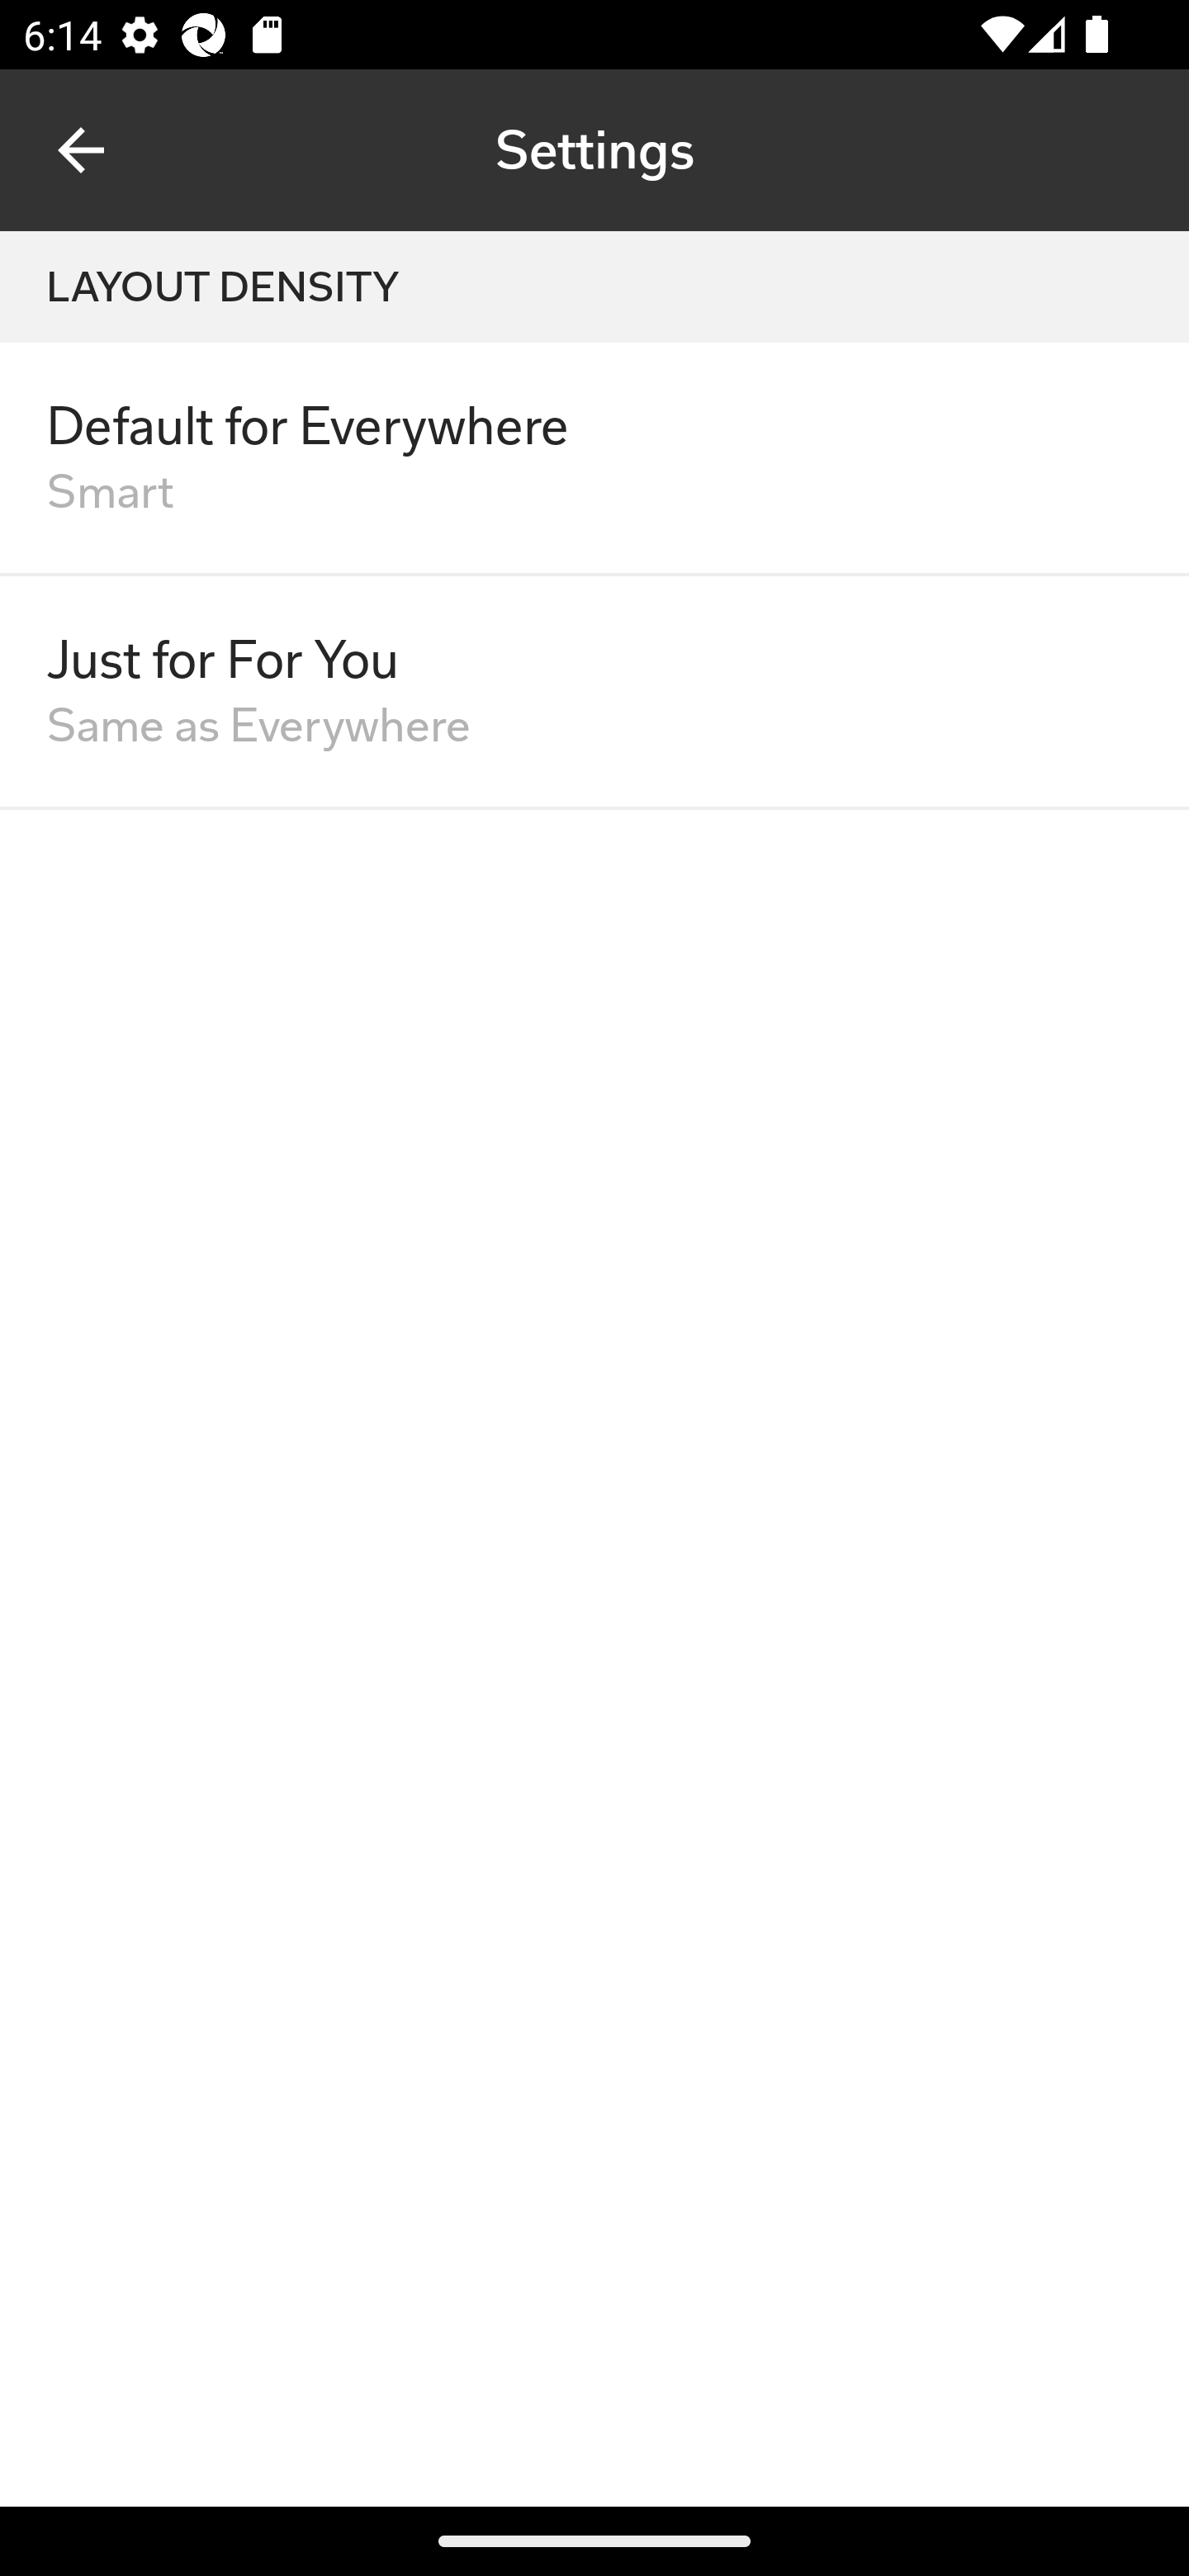 The width and height of the screenshot is (1189, 2576). I want to click on LAYOUT DENSITY, so click(594, 286).